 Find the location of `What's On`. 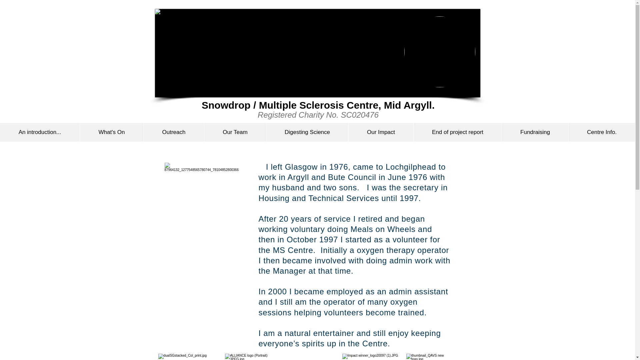

What's On is located at coordinates (111, 132).